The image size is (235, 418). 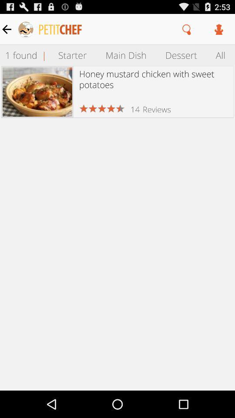 What do you see at coordinates (221, 55) in the screenshot?
I see `launch item to the right of dessert item` at bounding box center [221, 55].